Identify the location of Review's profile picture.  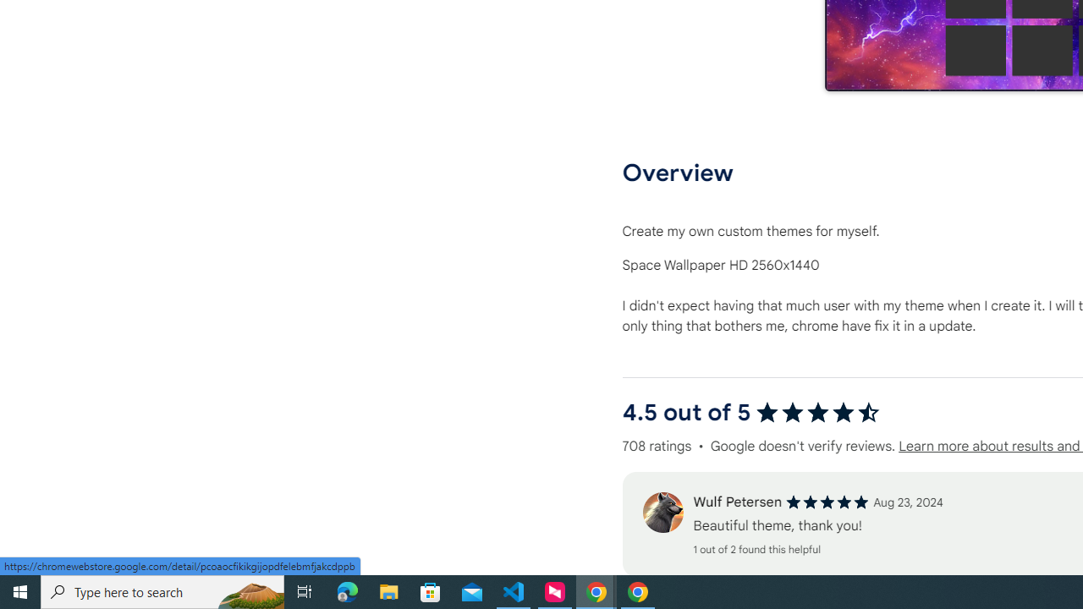
(662, 513).